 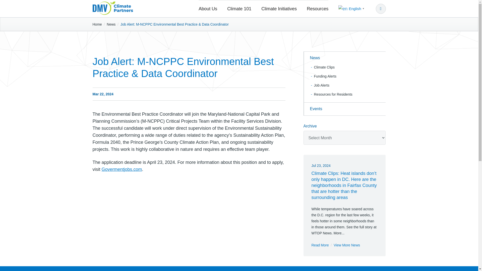 I want to click on News, so click(x=344, y=58).